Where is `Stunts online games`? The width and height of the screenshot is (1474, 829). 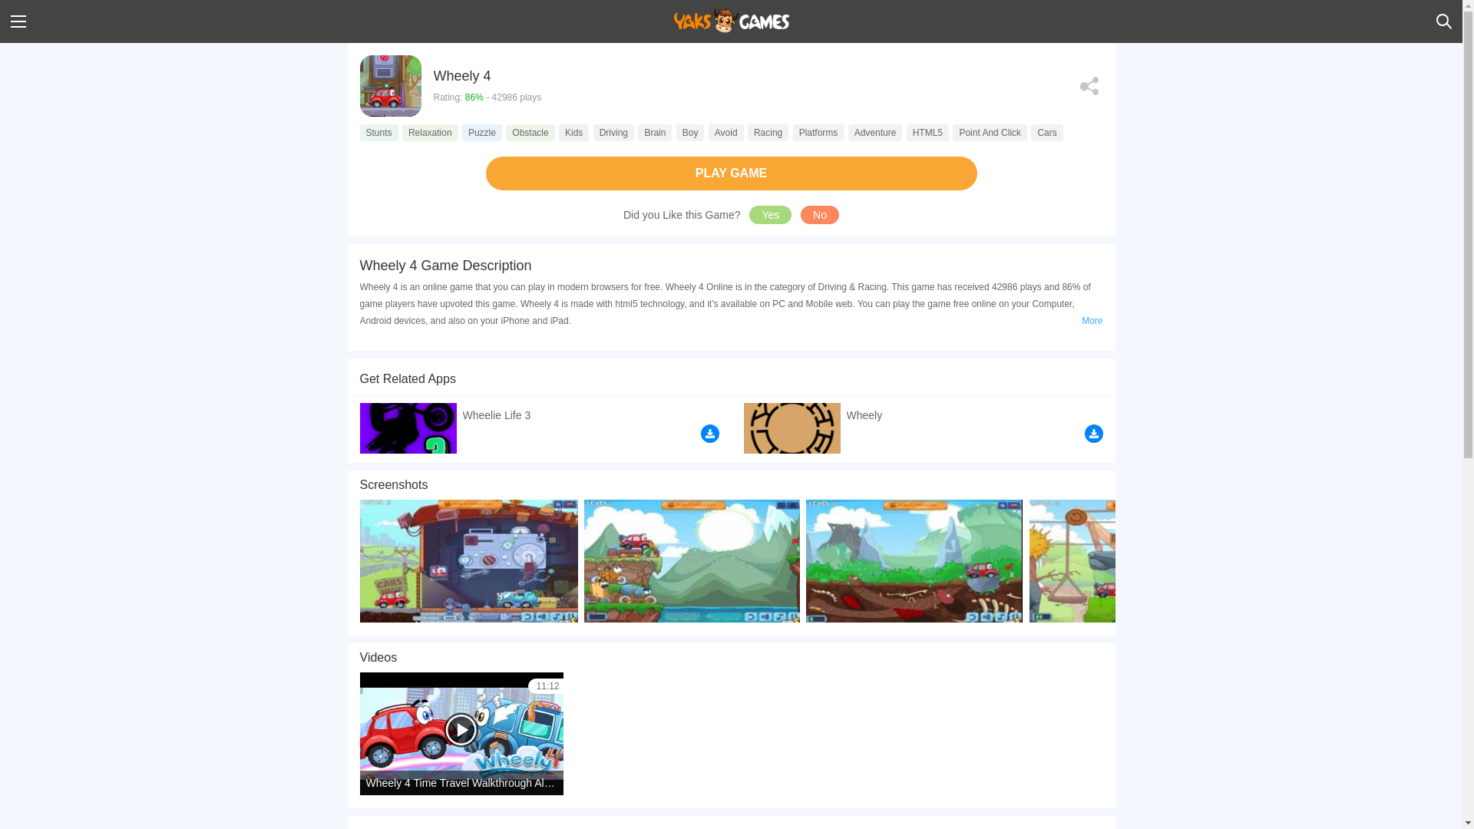
Stunts online games is located at coordinates (378, 132).